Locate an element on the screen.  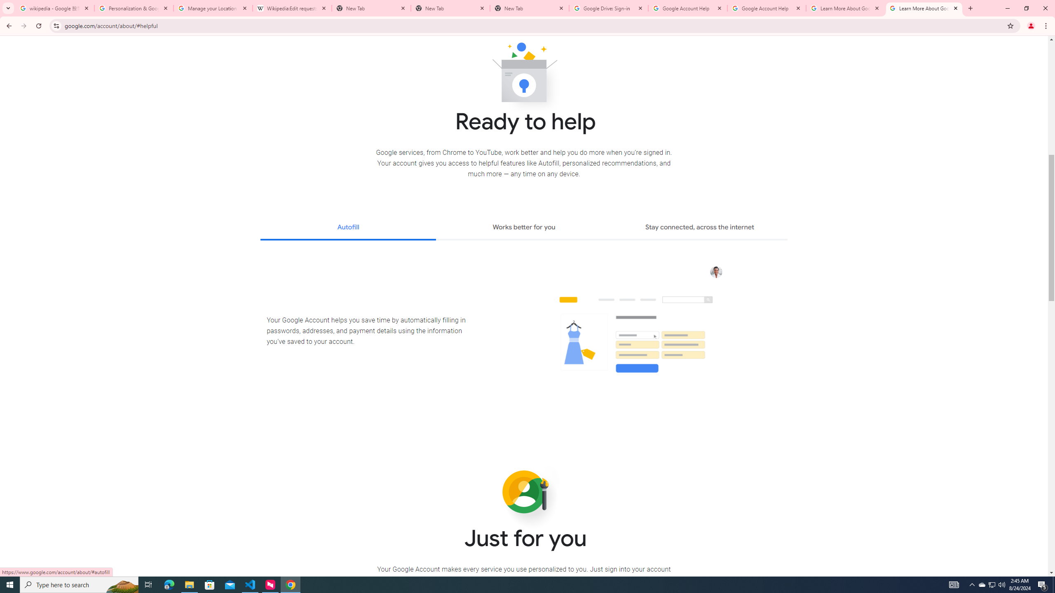
New Tab is located at coordinates (530, 8).